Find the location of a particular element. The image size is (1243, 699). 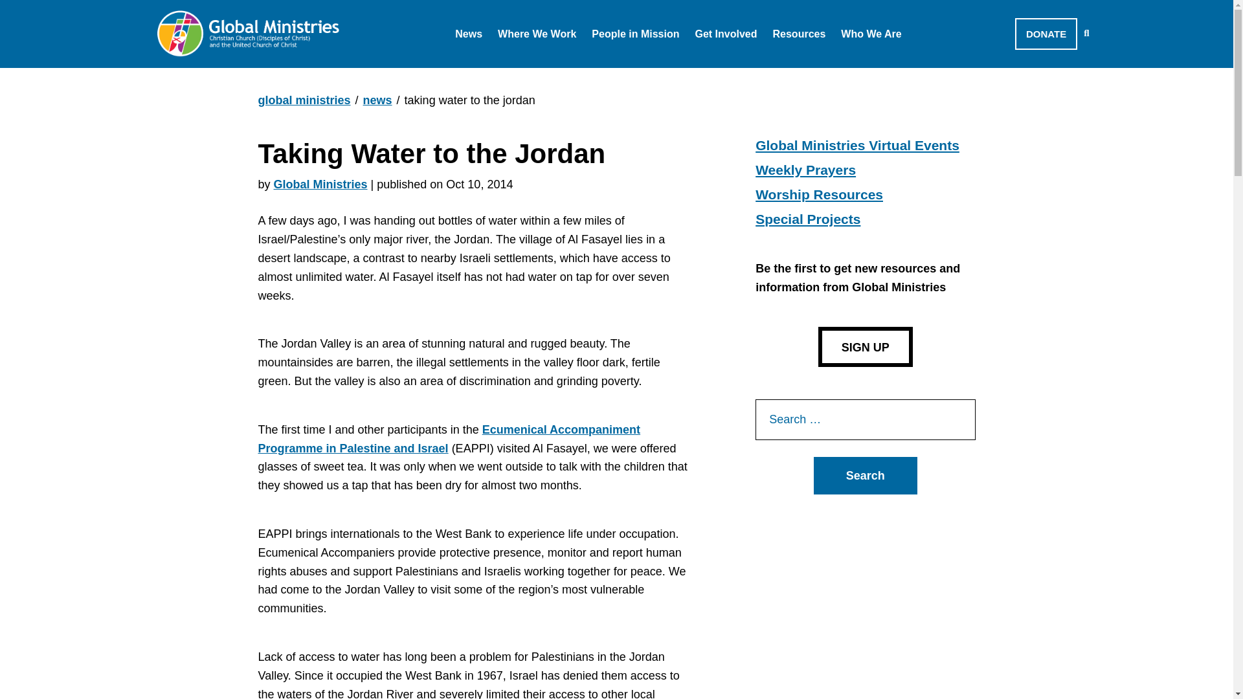

Posts by Global Ministries is located at coordinates (320, 184).